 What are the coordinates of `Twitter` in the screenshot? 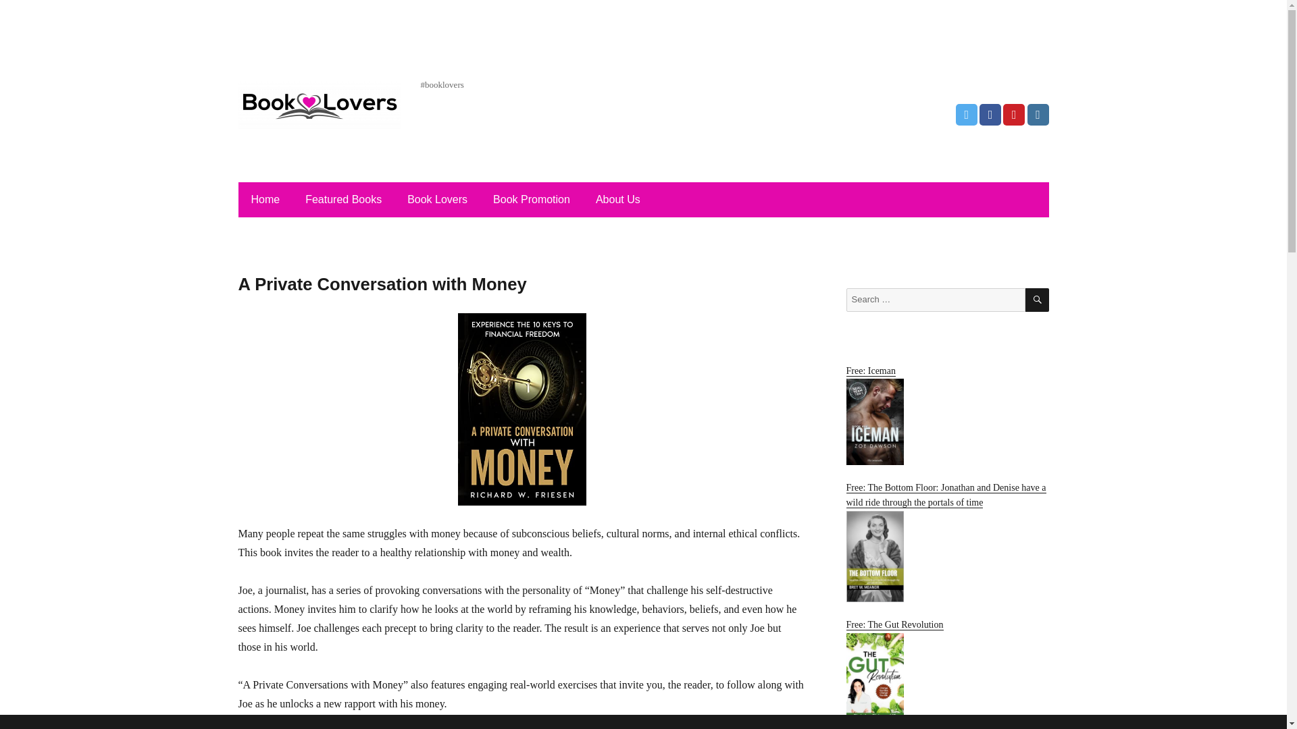 It's located at (967, 115).